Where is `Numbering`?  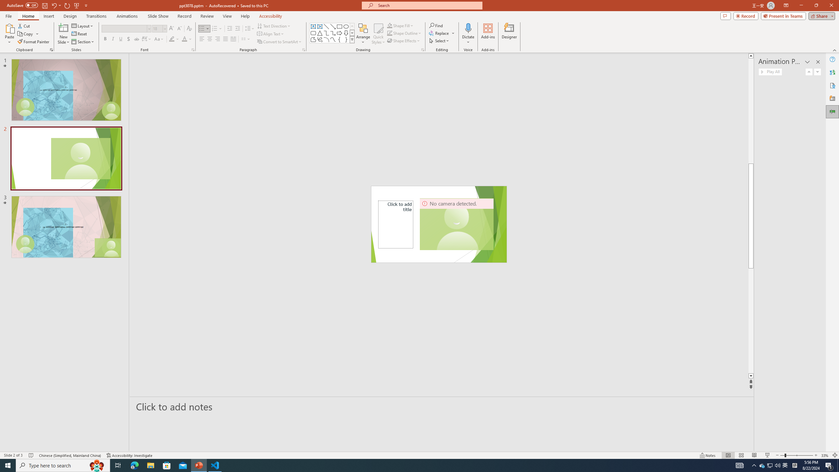
Numbering is located at coordinates (217, 29).